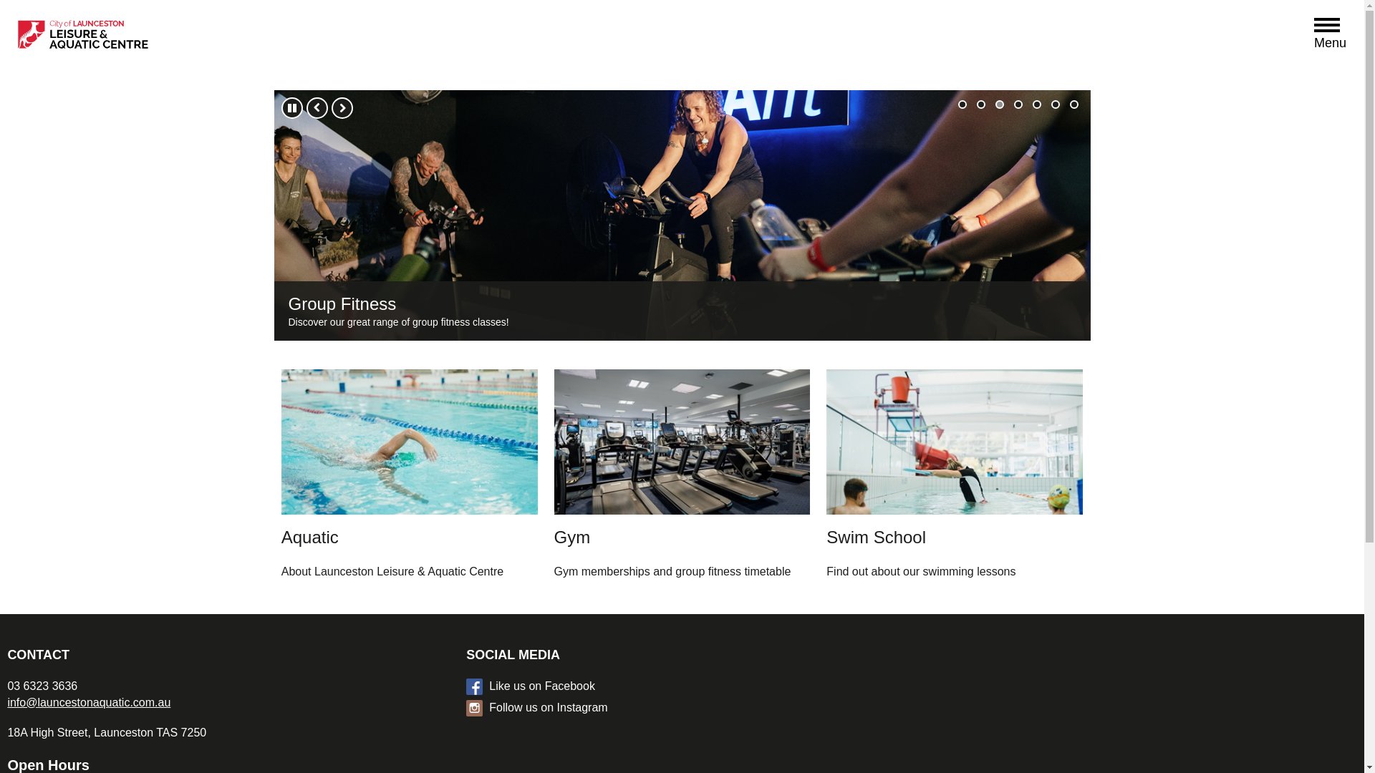  I want to click on info@launcestonaquatic.com.au, so click(89, 703).